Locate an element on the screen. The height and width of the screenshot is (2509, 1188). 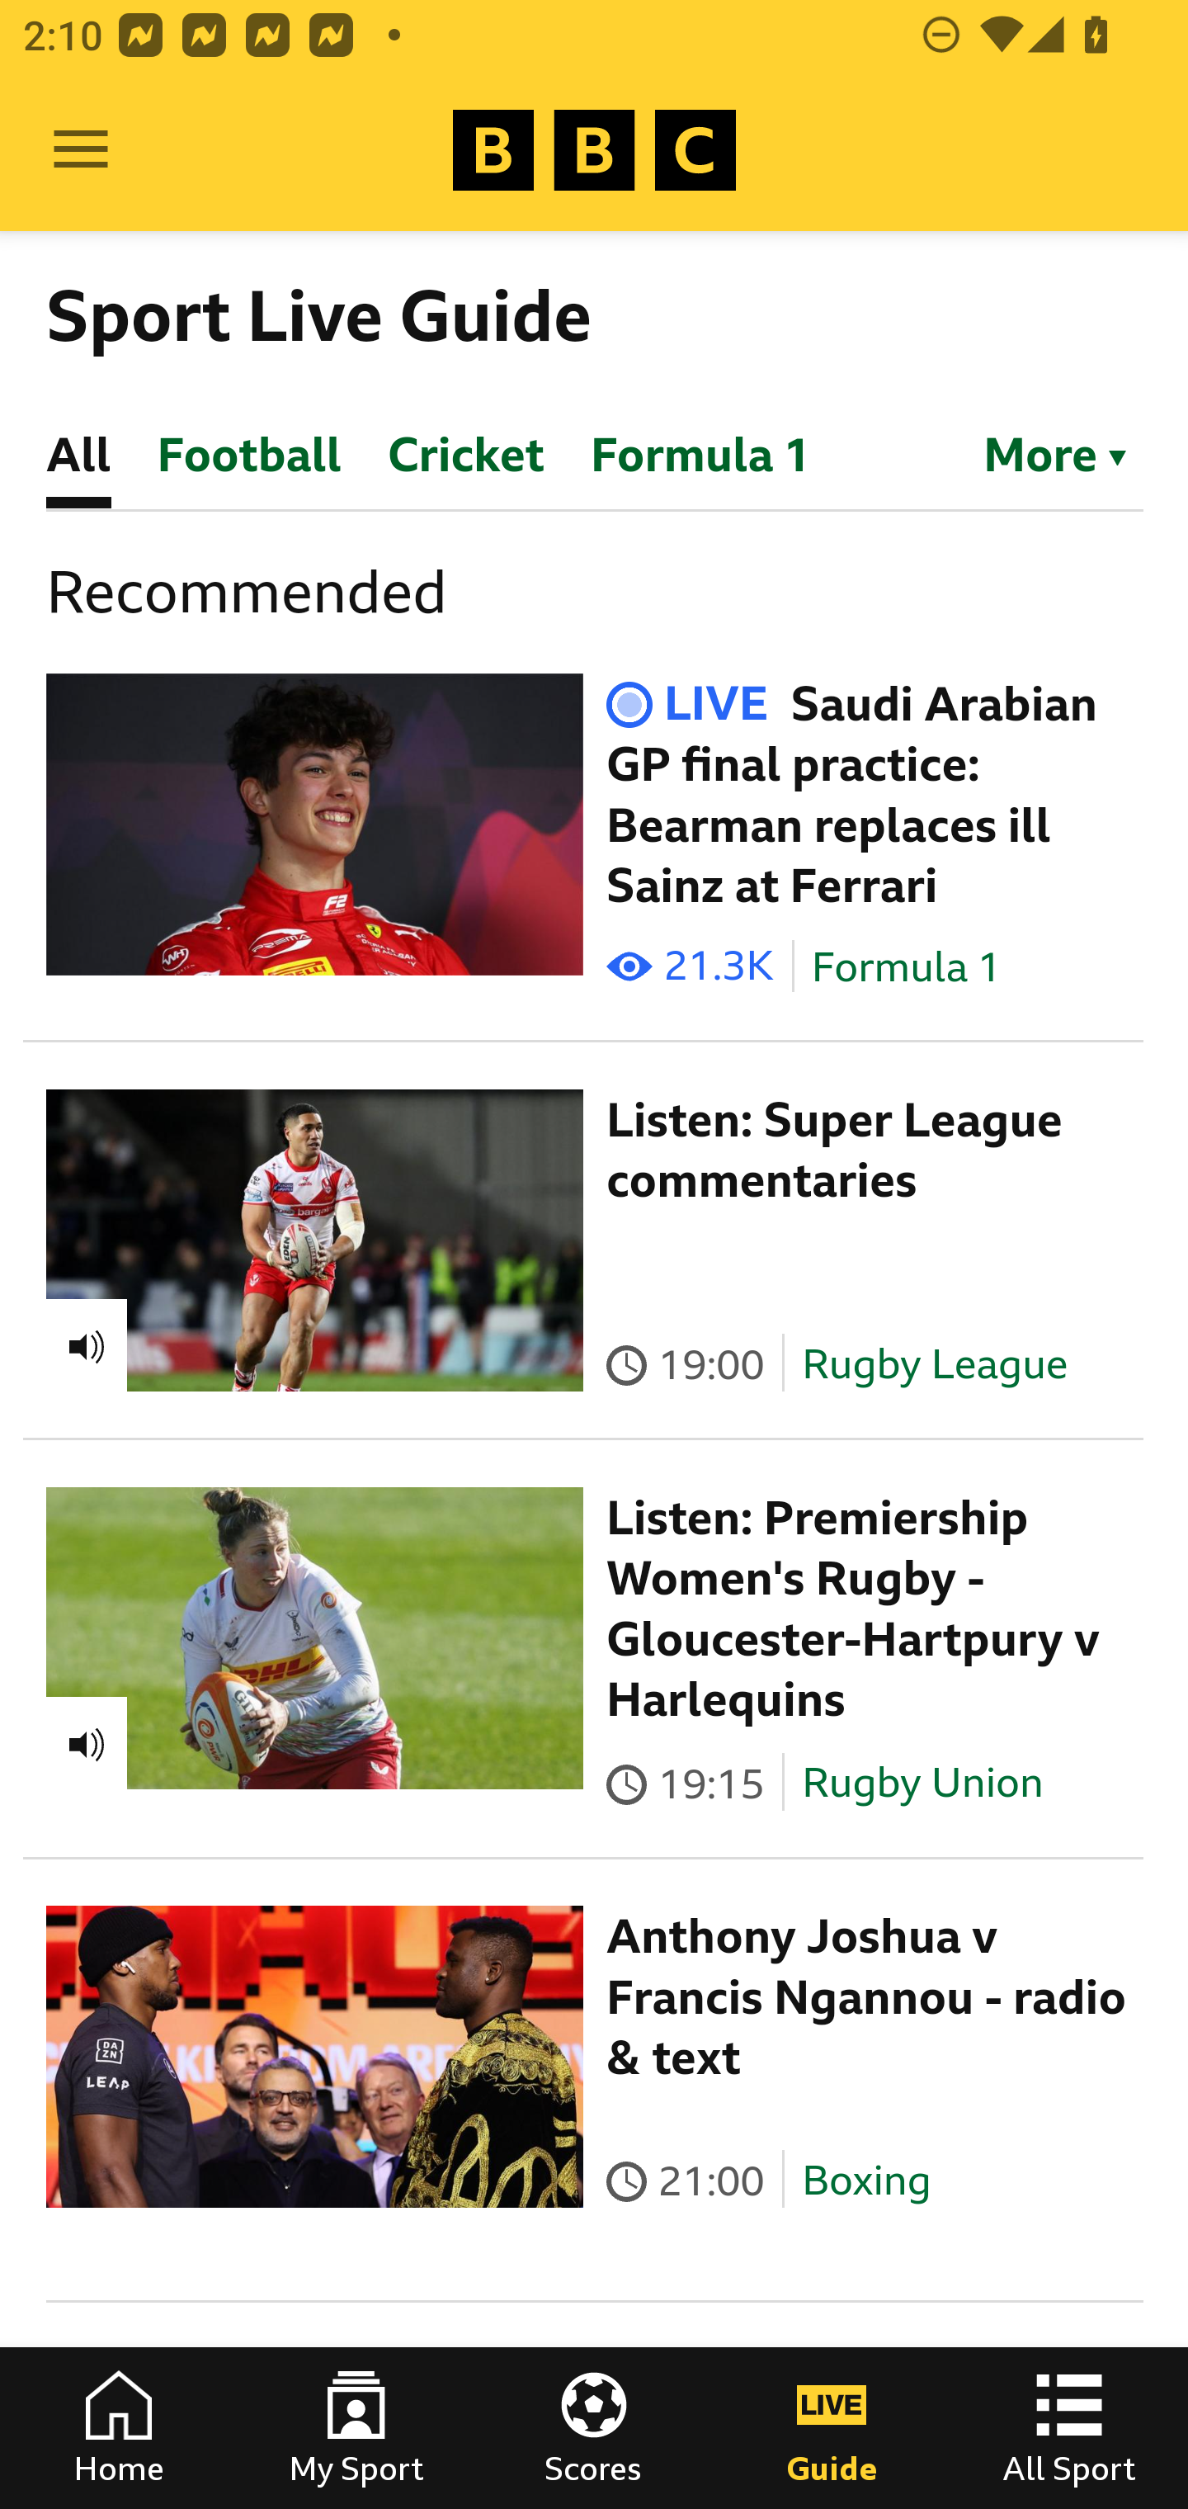
Formula 1 is located at coordinates (907, 967).